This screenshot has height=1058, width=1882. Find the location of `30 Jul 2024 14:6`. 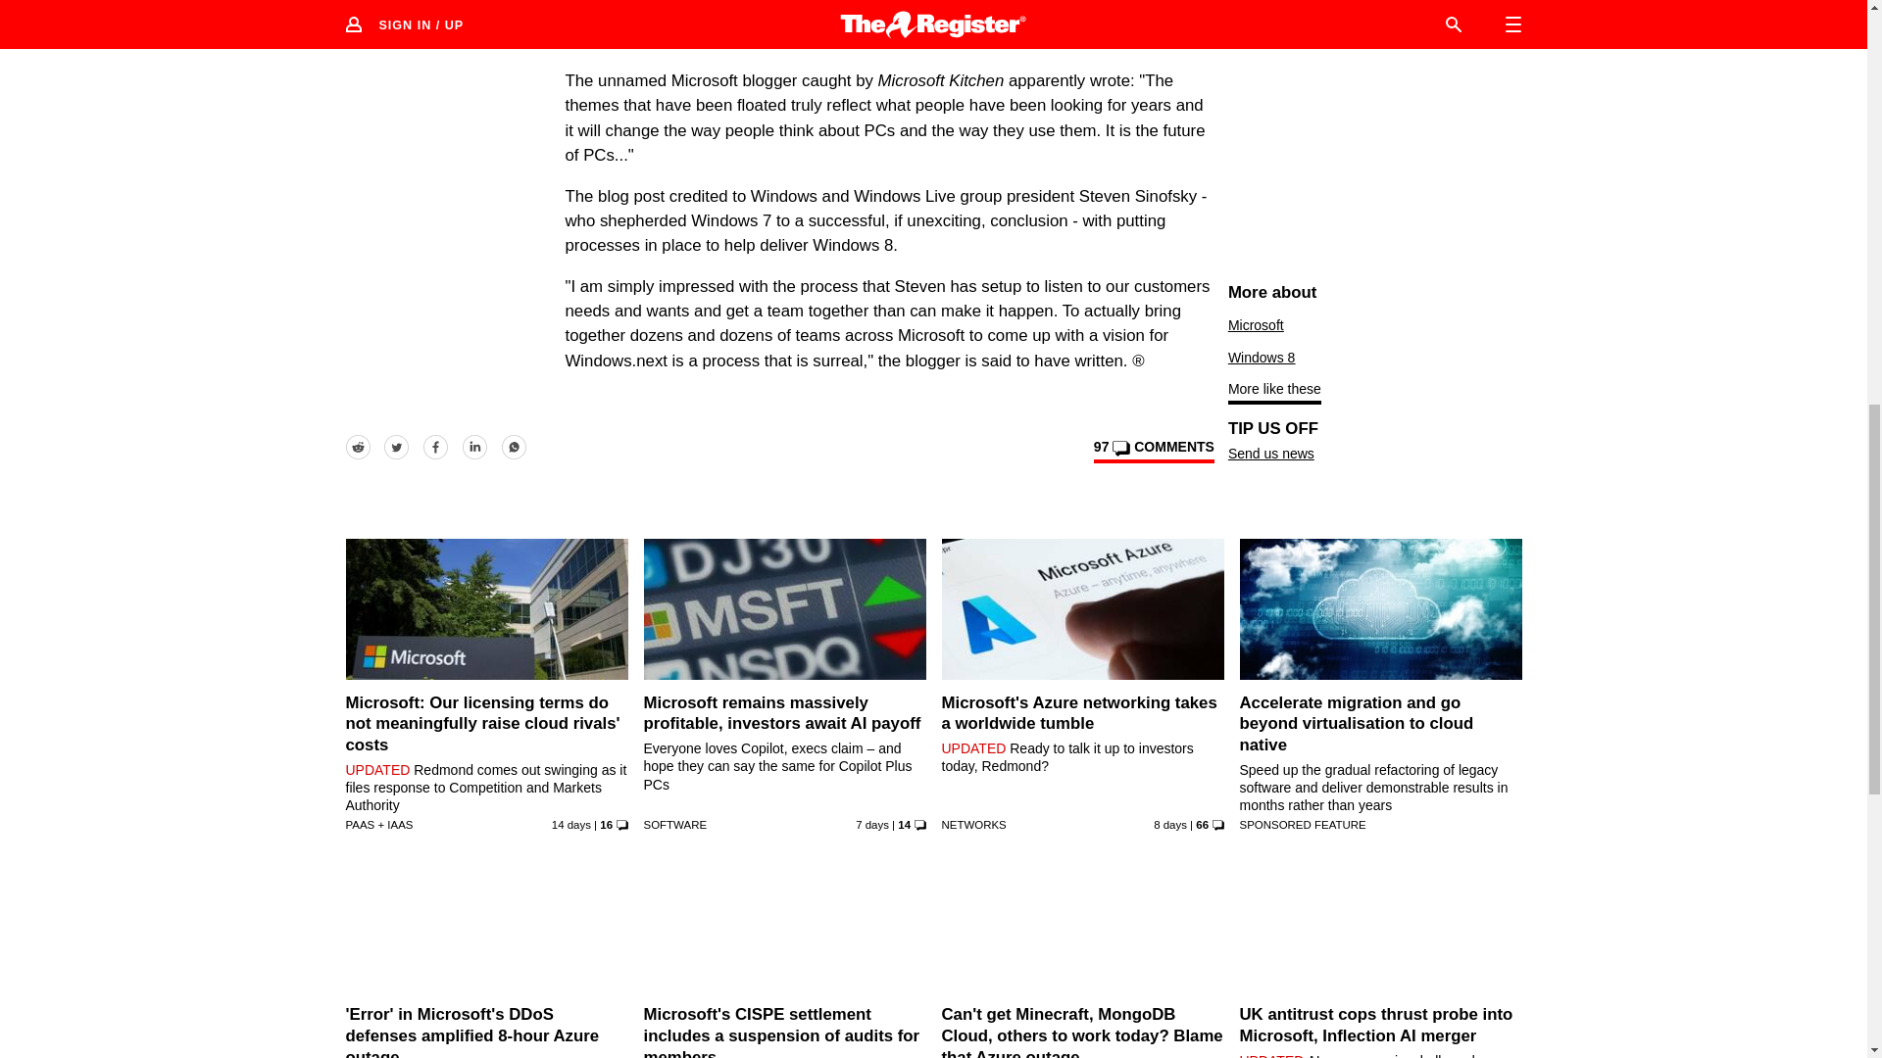

30 Jul 2024 14:6 is located at coordinates (1170, 824).